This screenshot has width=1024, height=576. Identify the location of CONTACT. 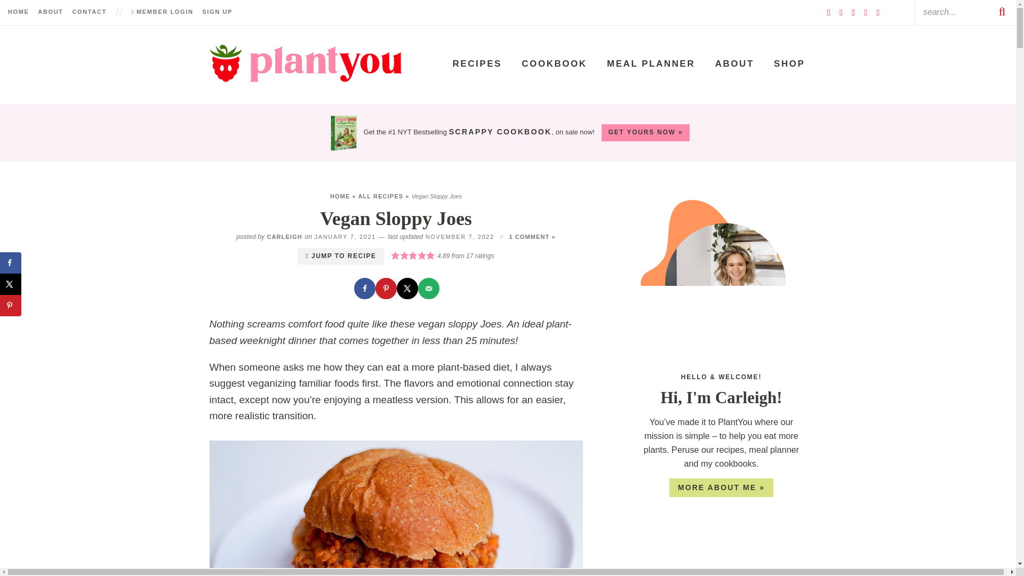
(89, 12).